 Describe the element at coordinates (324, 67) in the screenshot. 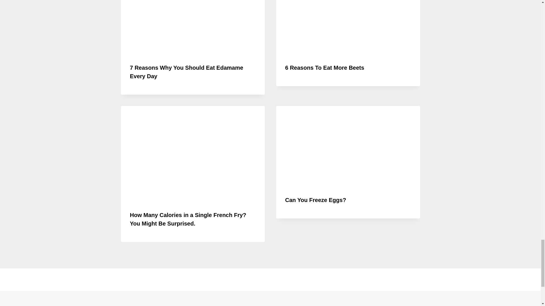

I see `6 Reasons To Eat More Beets` at that location.